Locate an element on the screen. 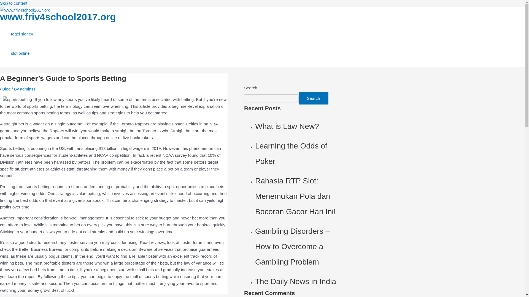 Image resolution: width=529 pixels, height=297 pixels. Skip to content is located at coordinates (14, 3).